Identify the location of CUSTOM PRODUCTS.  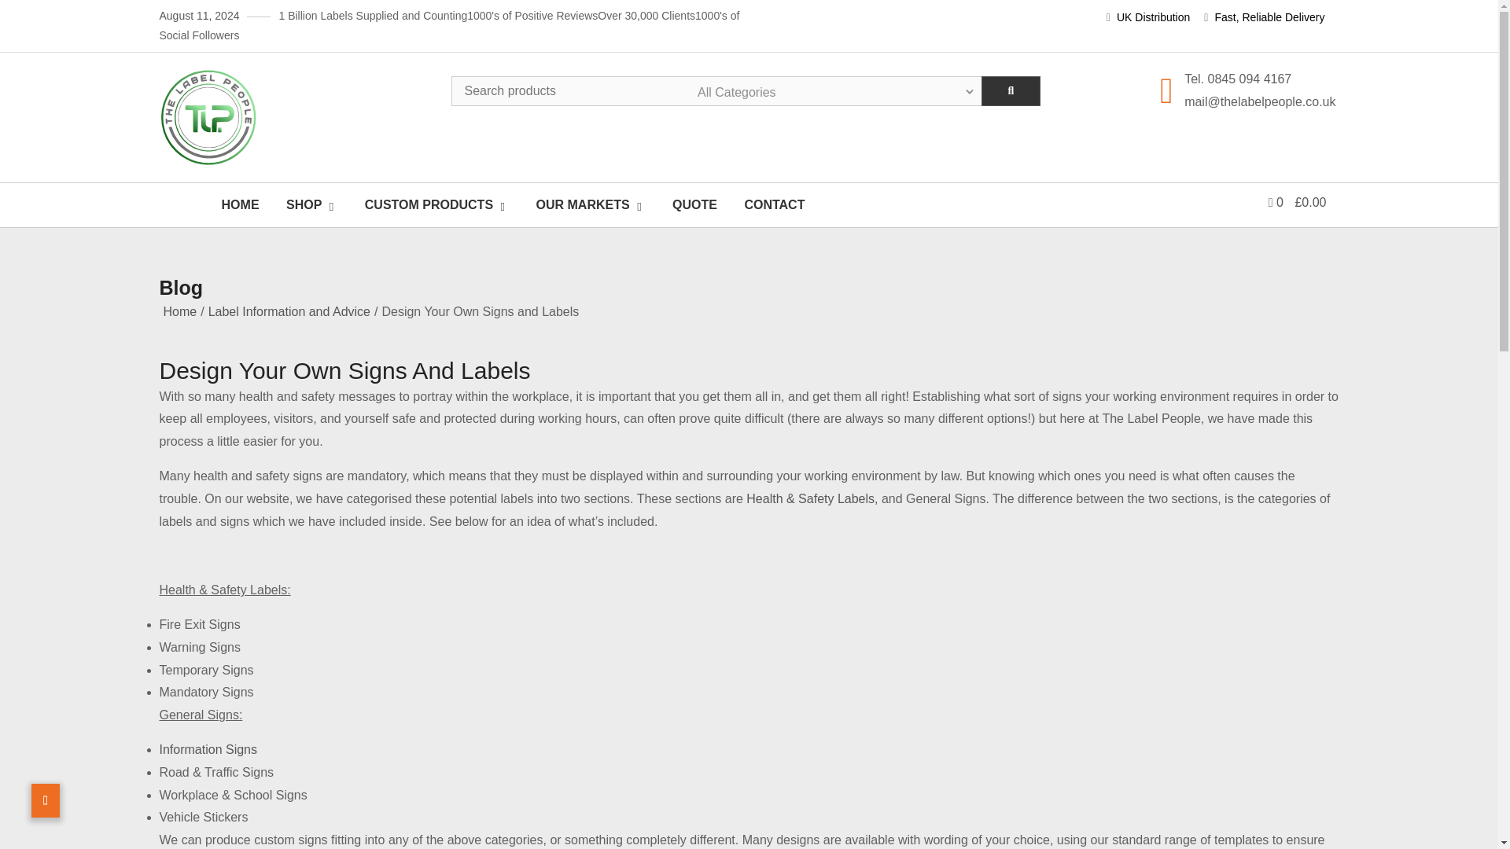
(443, 204).